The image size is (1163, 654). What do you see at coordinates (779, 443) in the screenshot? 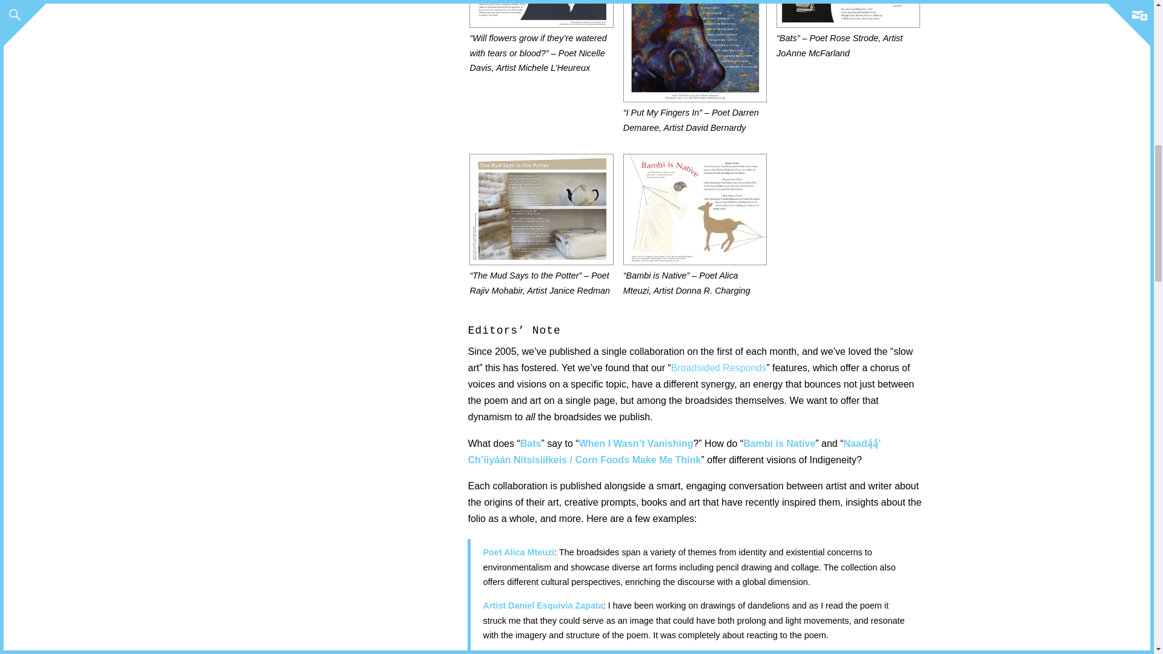
I see `Bambi is Native` at bounding box center [779, 443].